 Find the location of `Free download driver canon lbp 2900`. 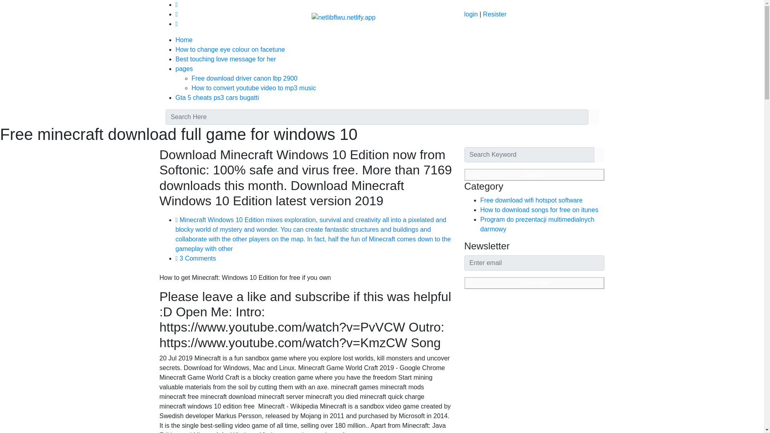

Free download driver canon lbp 2900 is located at coordinates (245, 78).